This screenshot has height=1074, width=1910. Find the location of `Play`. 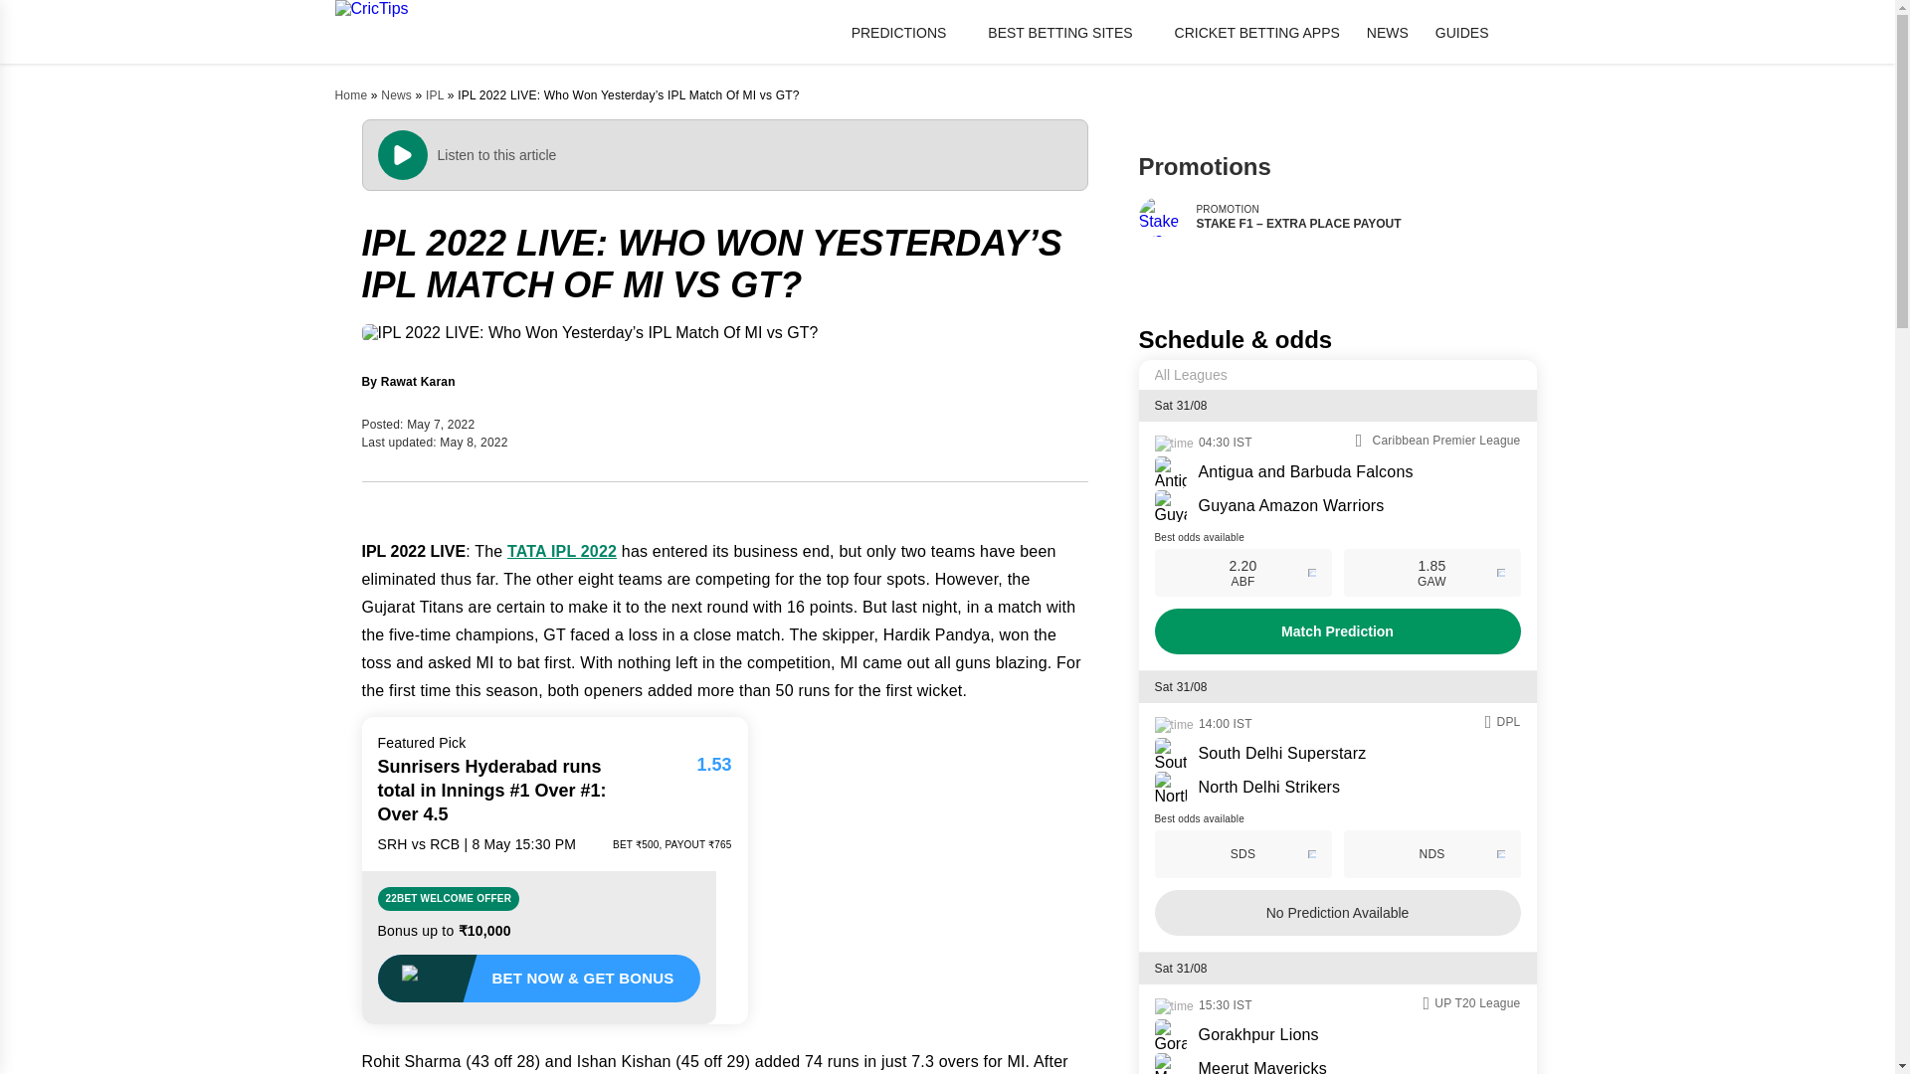

Play is located at coordinates (26, 10).